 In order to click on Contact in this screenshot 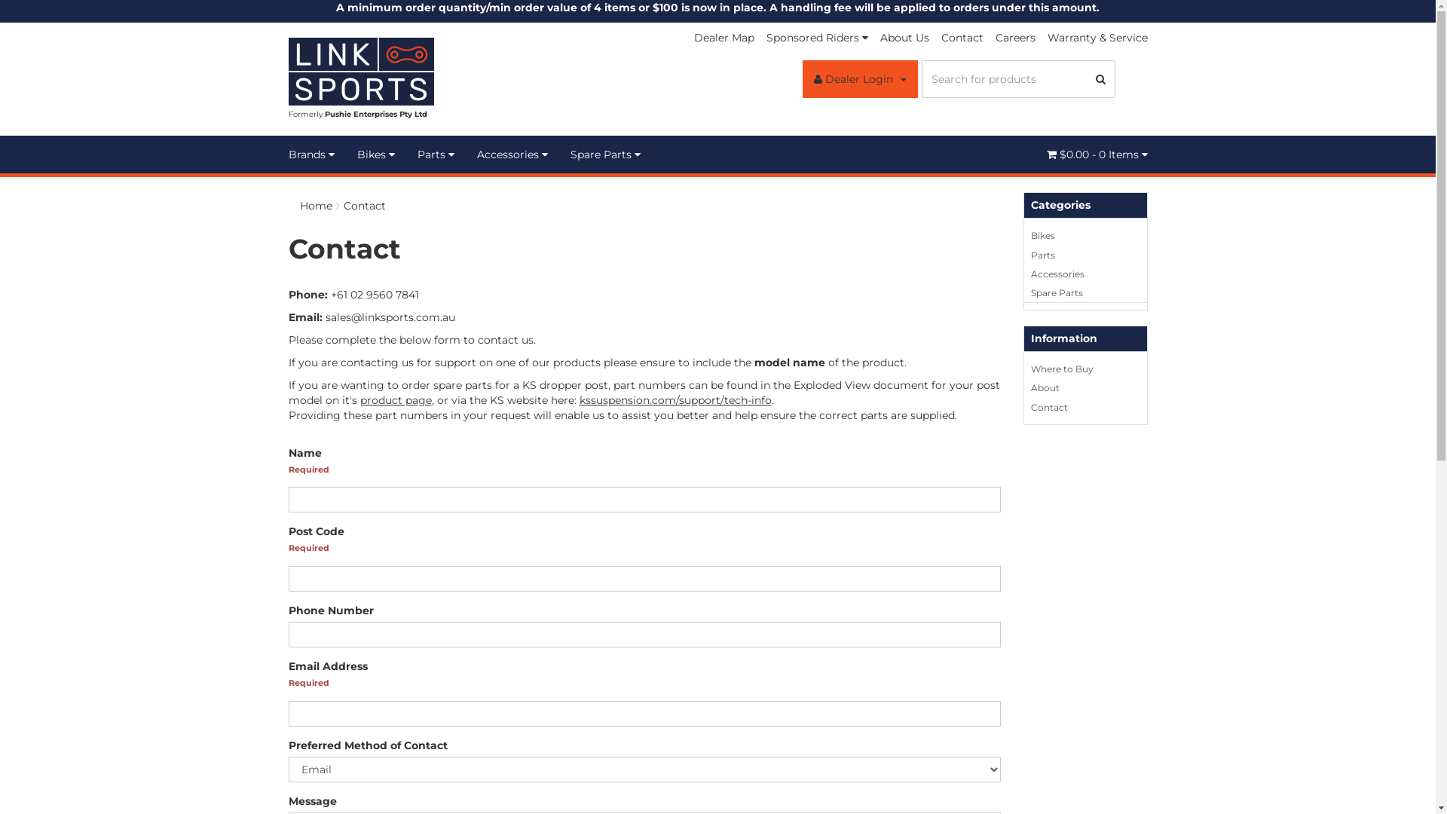, I will do `click(365, 206)`.